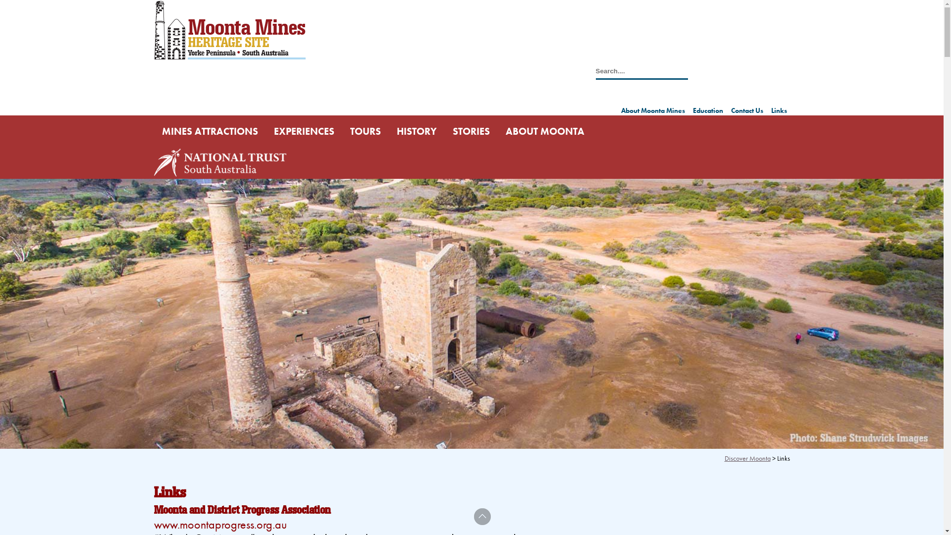 The width and height of the screenshot is (951, 535). What do you see at coordinates (365, 131) in the screenshot?
I see `TOURS` at bounding box center [365, 131].